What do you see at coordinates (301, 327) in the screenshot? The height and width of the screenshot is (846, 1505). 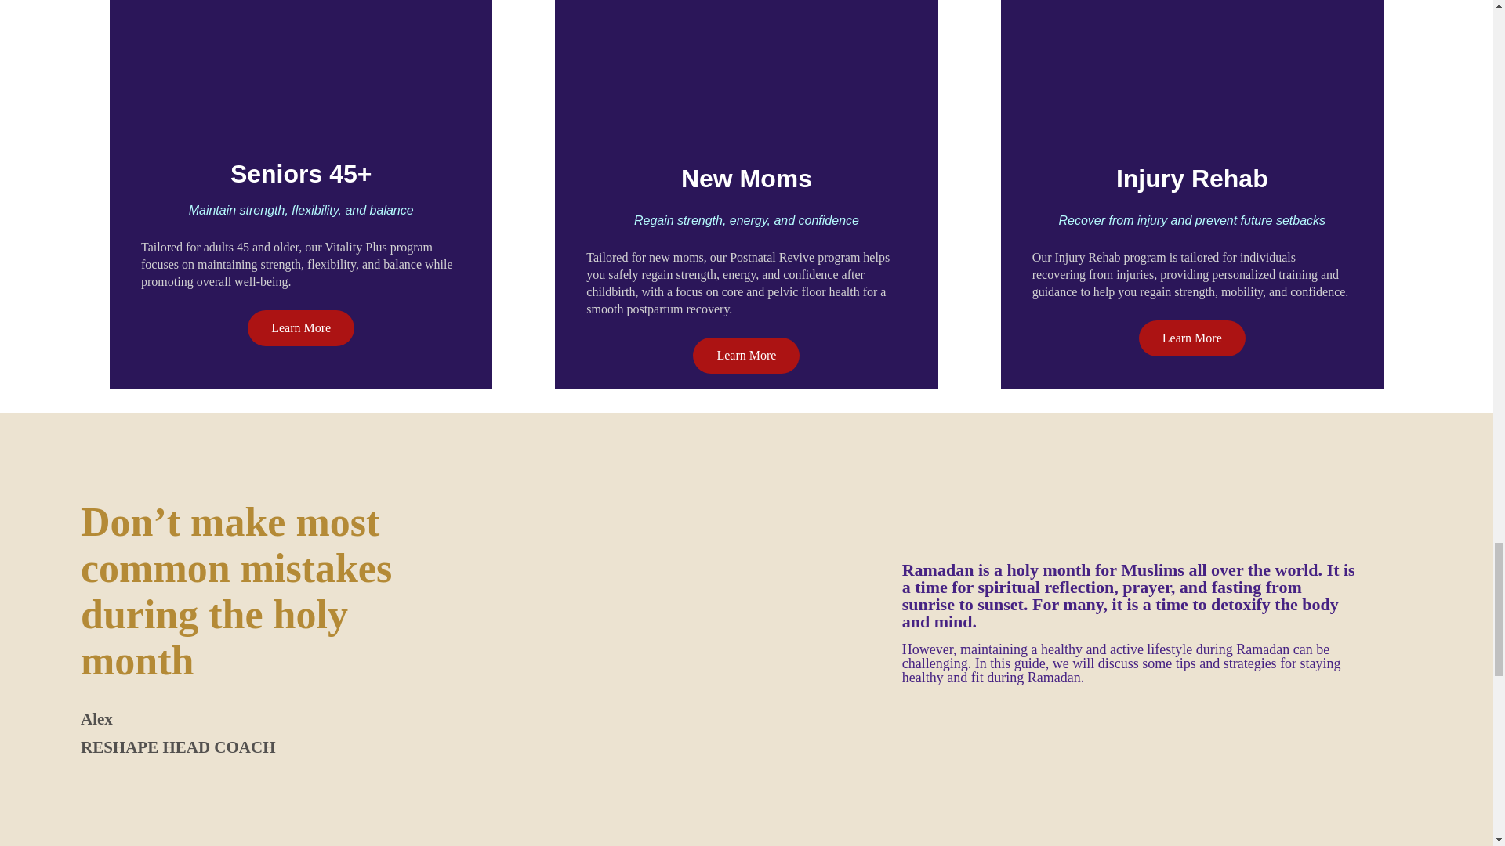 I see `Learn More` at bounding box center [301, 327].